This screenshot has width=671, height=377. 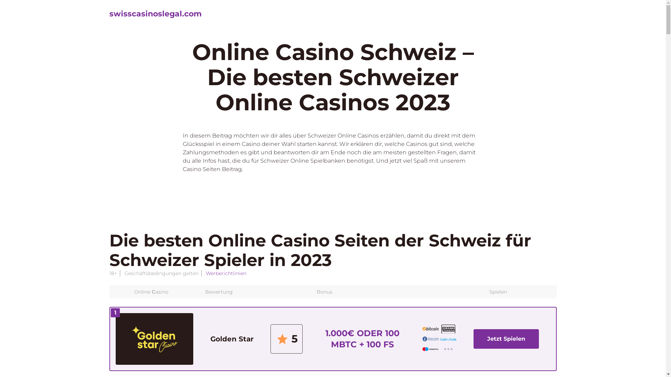 I want to click on swisscasinoslegal.com, so click(x=155, y=14).